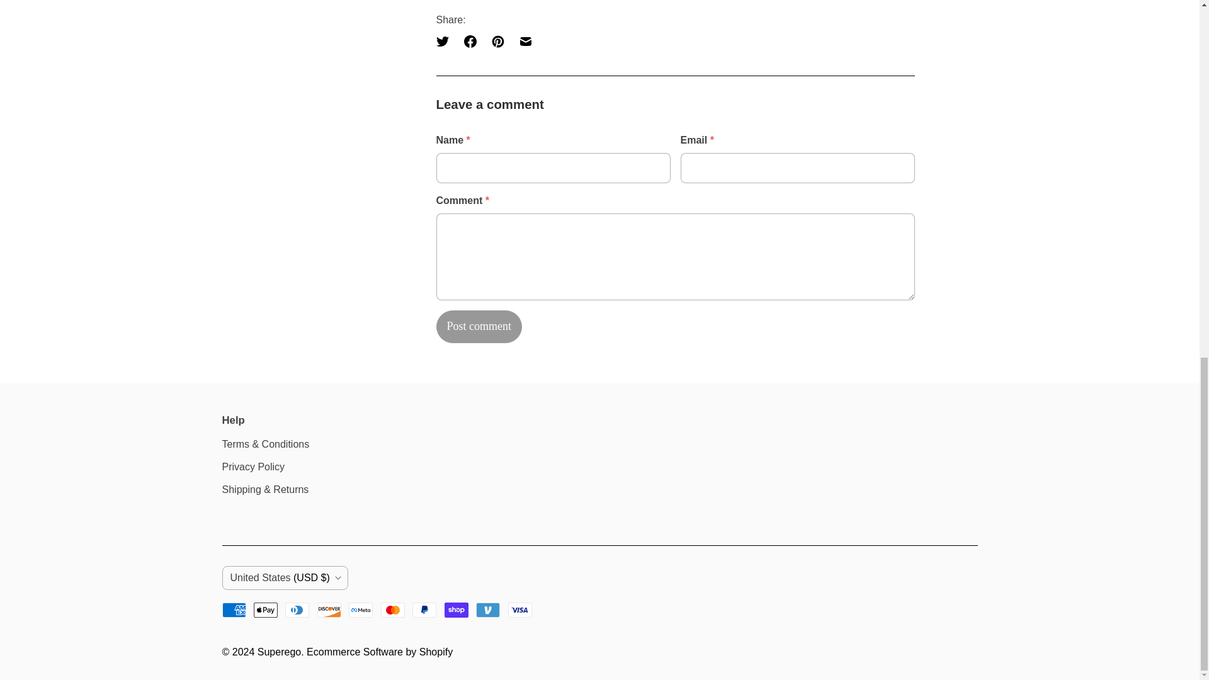  I want to click on Share this on Pinterest, so click(497, 42).